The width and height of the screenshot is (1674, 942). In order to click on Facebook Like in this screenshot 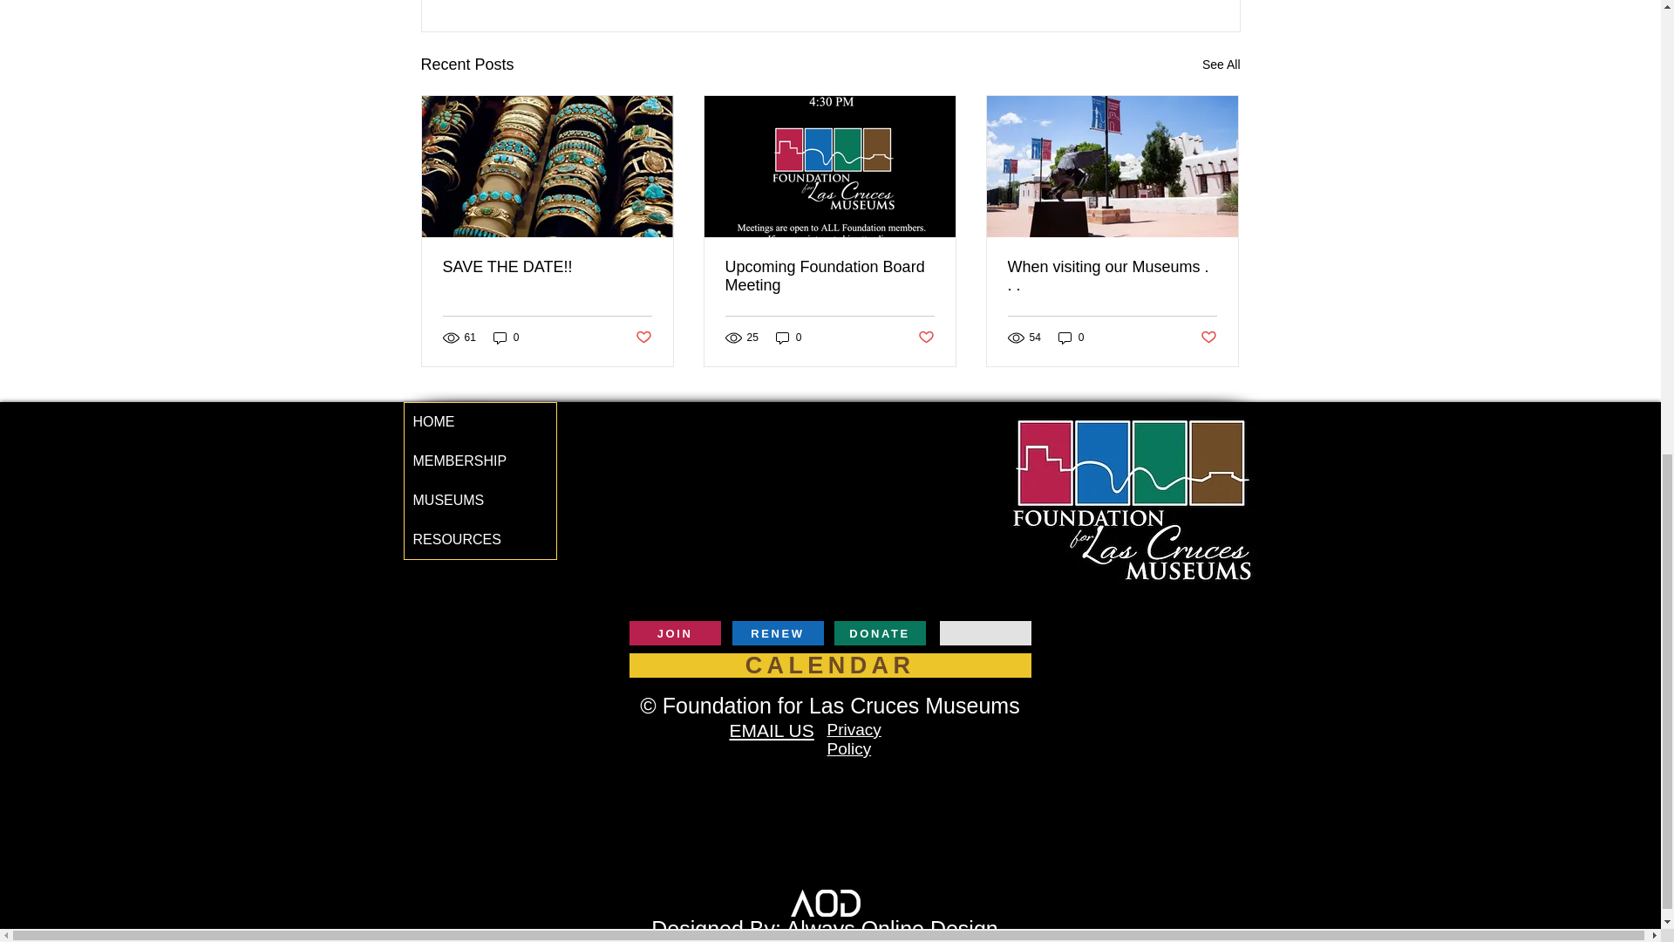, I will do `click(1205, 635)`.